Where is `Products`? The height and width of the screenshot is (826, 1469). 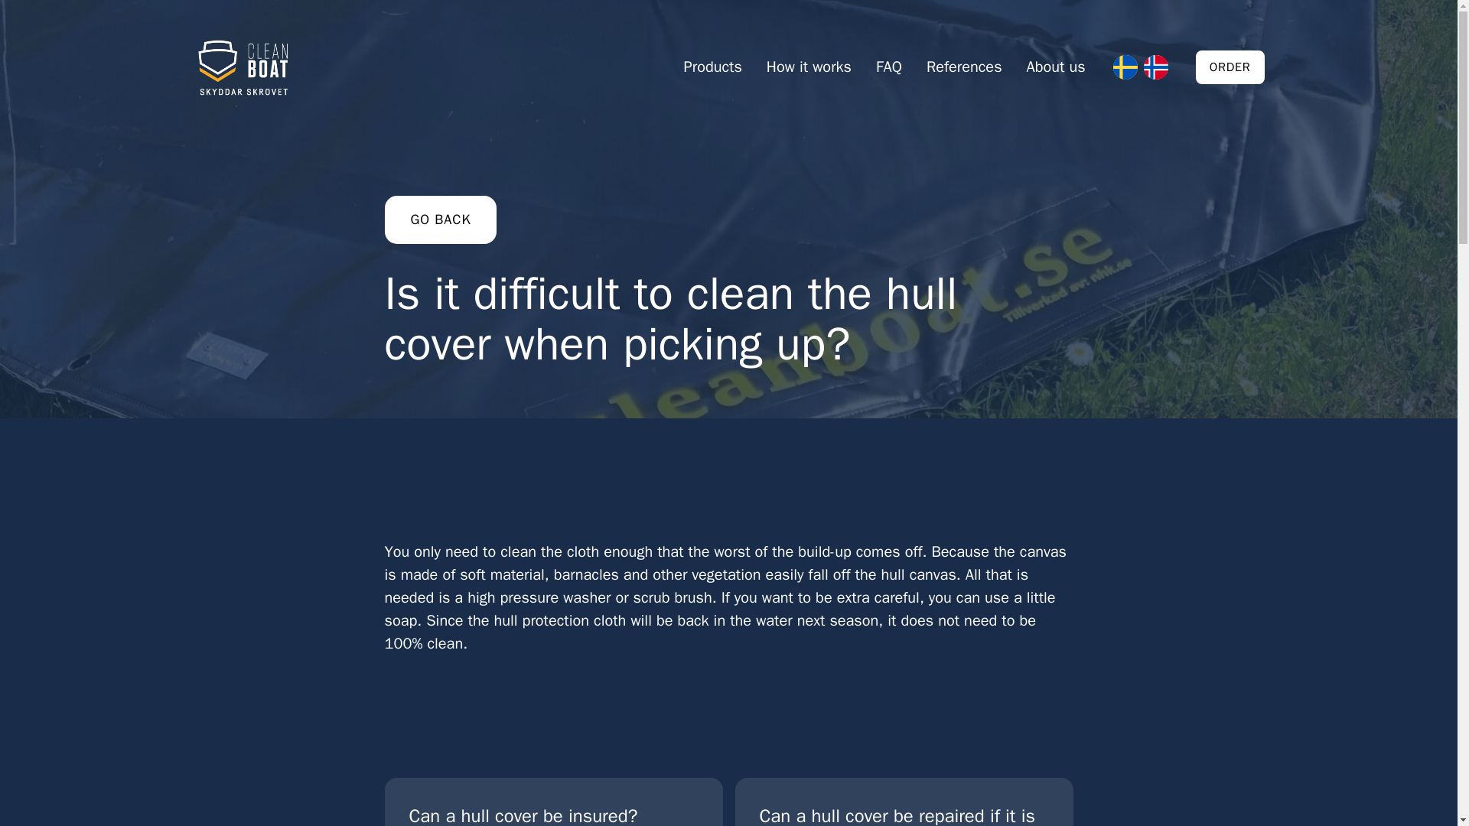
Products is located at coordinates (809, 67).